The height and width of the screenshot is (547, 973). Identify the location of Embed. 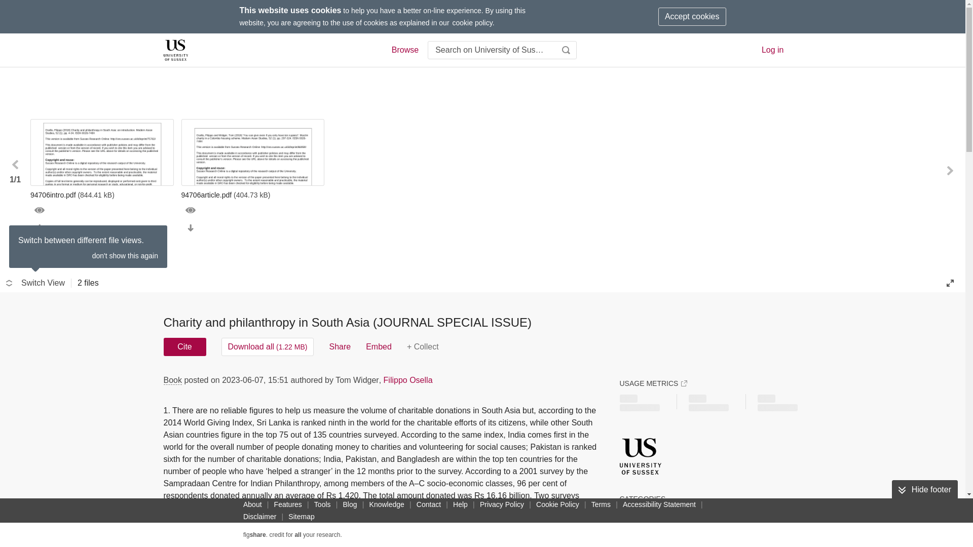
(379, 347).